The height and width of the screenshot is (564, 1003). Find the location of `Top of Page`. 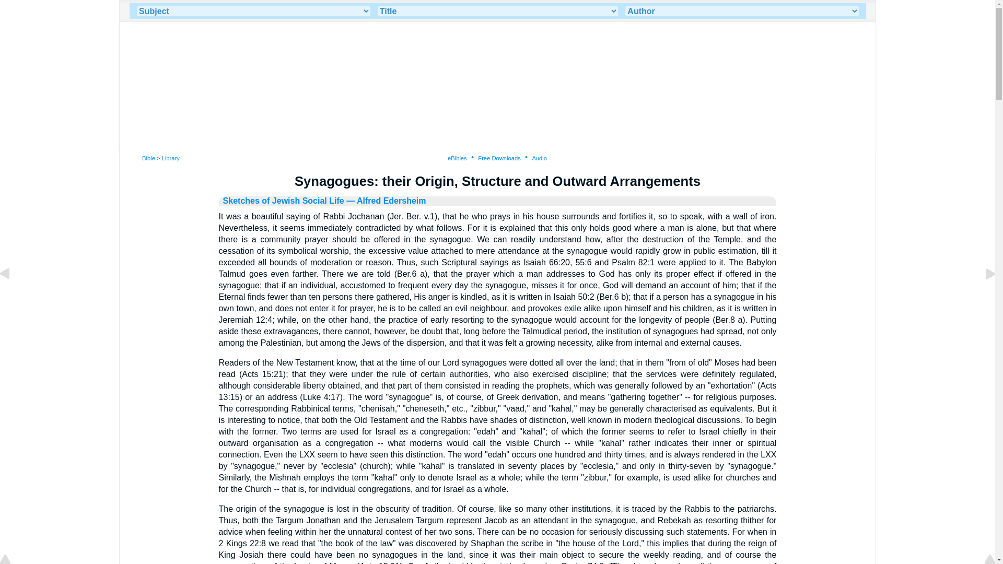

Top of Page is located at coordinates (13, 560).